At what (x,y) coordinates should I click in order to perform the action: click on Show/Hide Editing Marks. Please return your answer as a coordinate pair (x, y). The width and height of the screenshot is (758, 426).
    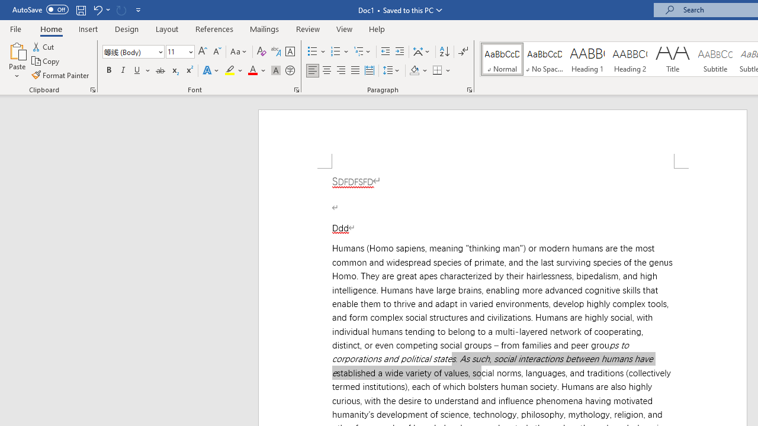
    Looking at the image, I should click on (463, 52).